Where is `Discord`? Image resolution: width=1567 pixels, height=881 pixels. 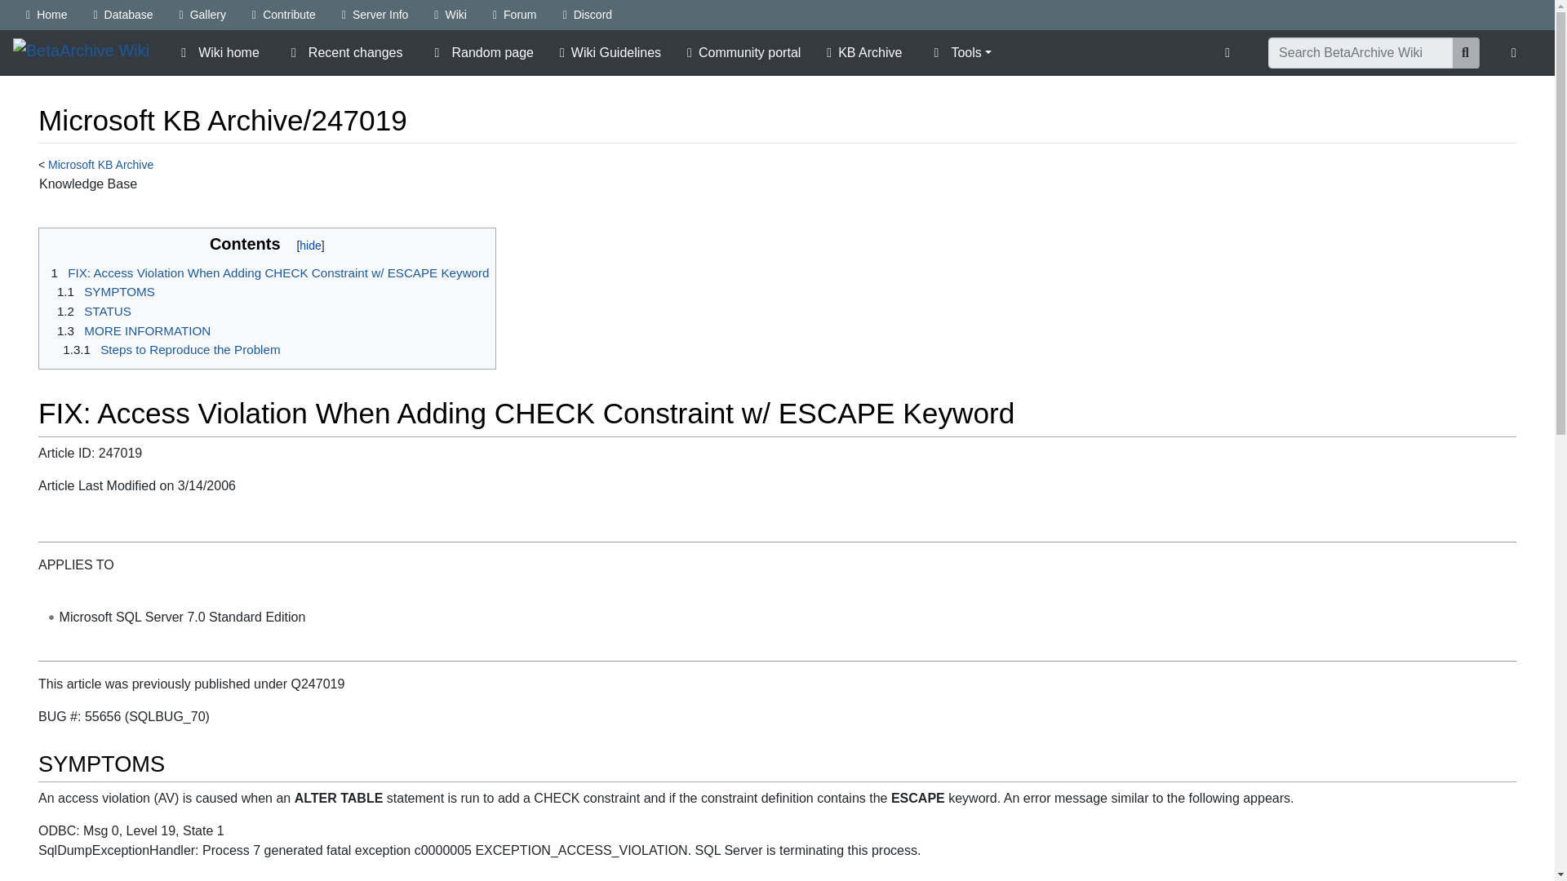
Discord is located at coordinates (588, 15).